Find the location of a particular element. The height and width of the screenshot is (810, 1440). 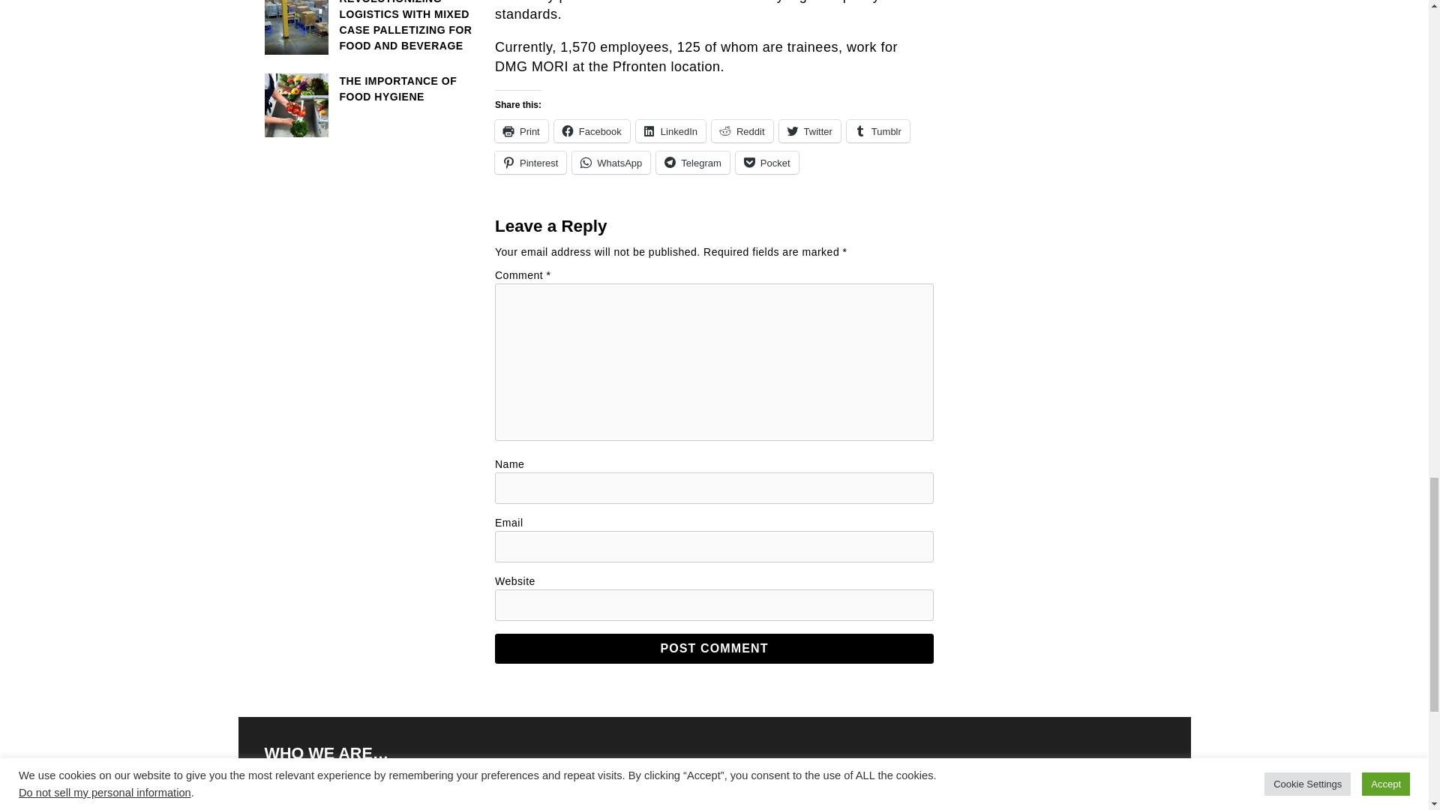

Click to share on Pinterest is located at coordinates (530, 162).